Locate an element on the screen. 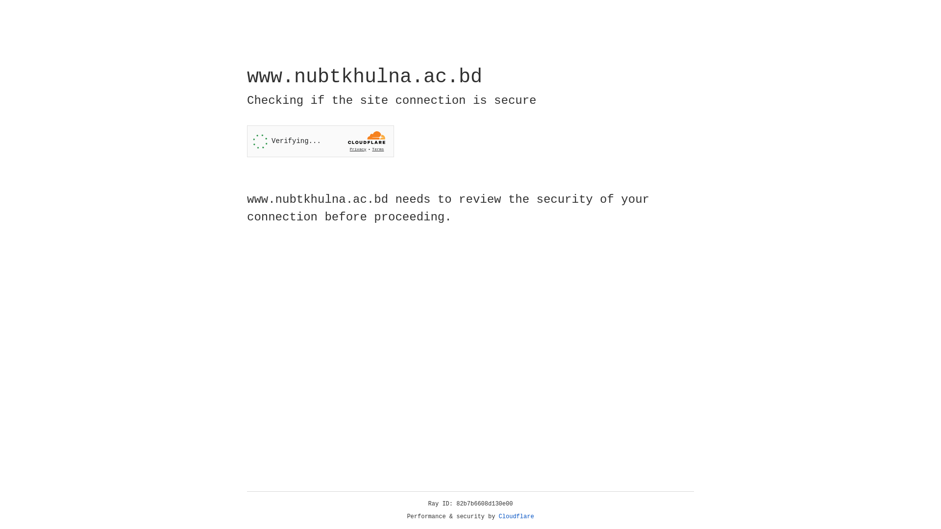 The image size is (941, 529). Cloudflare is located at coordinates (517, 517).